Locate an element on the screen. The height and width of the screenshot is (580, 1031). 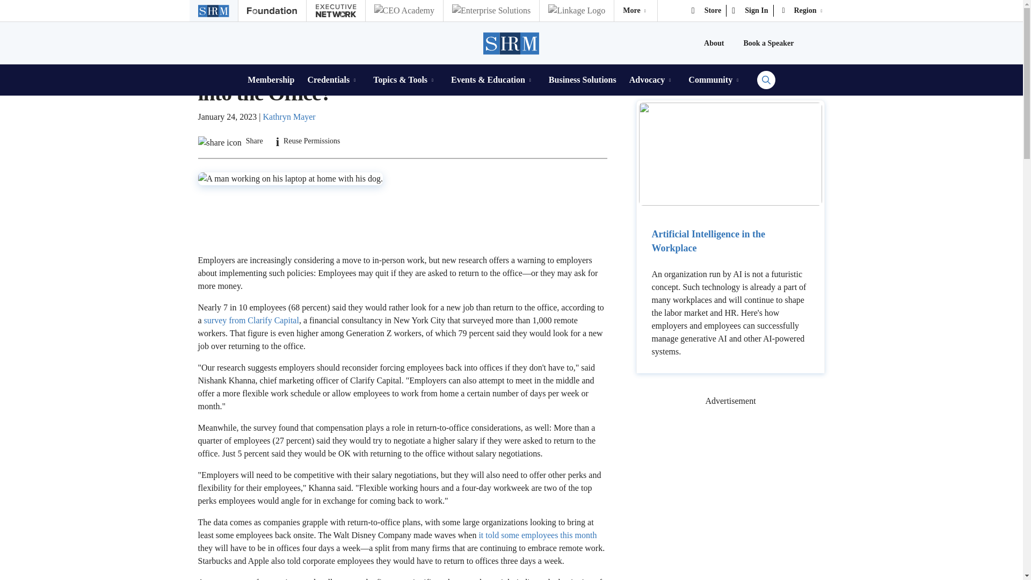
Book a Speaker is located at coordinates (768, 43).